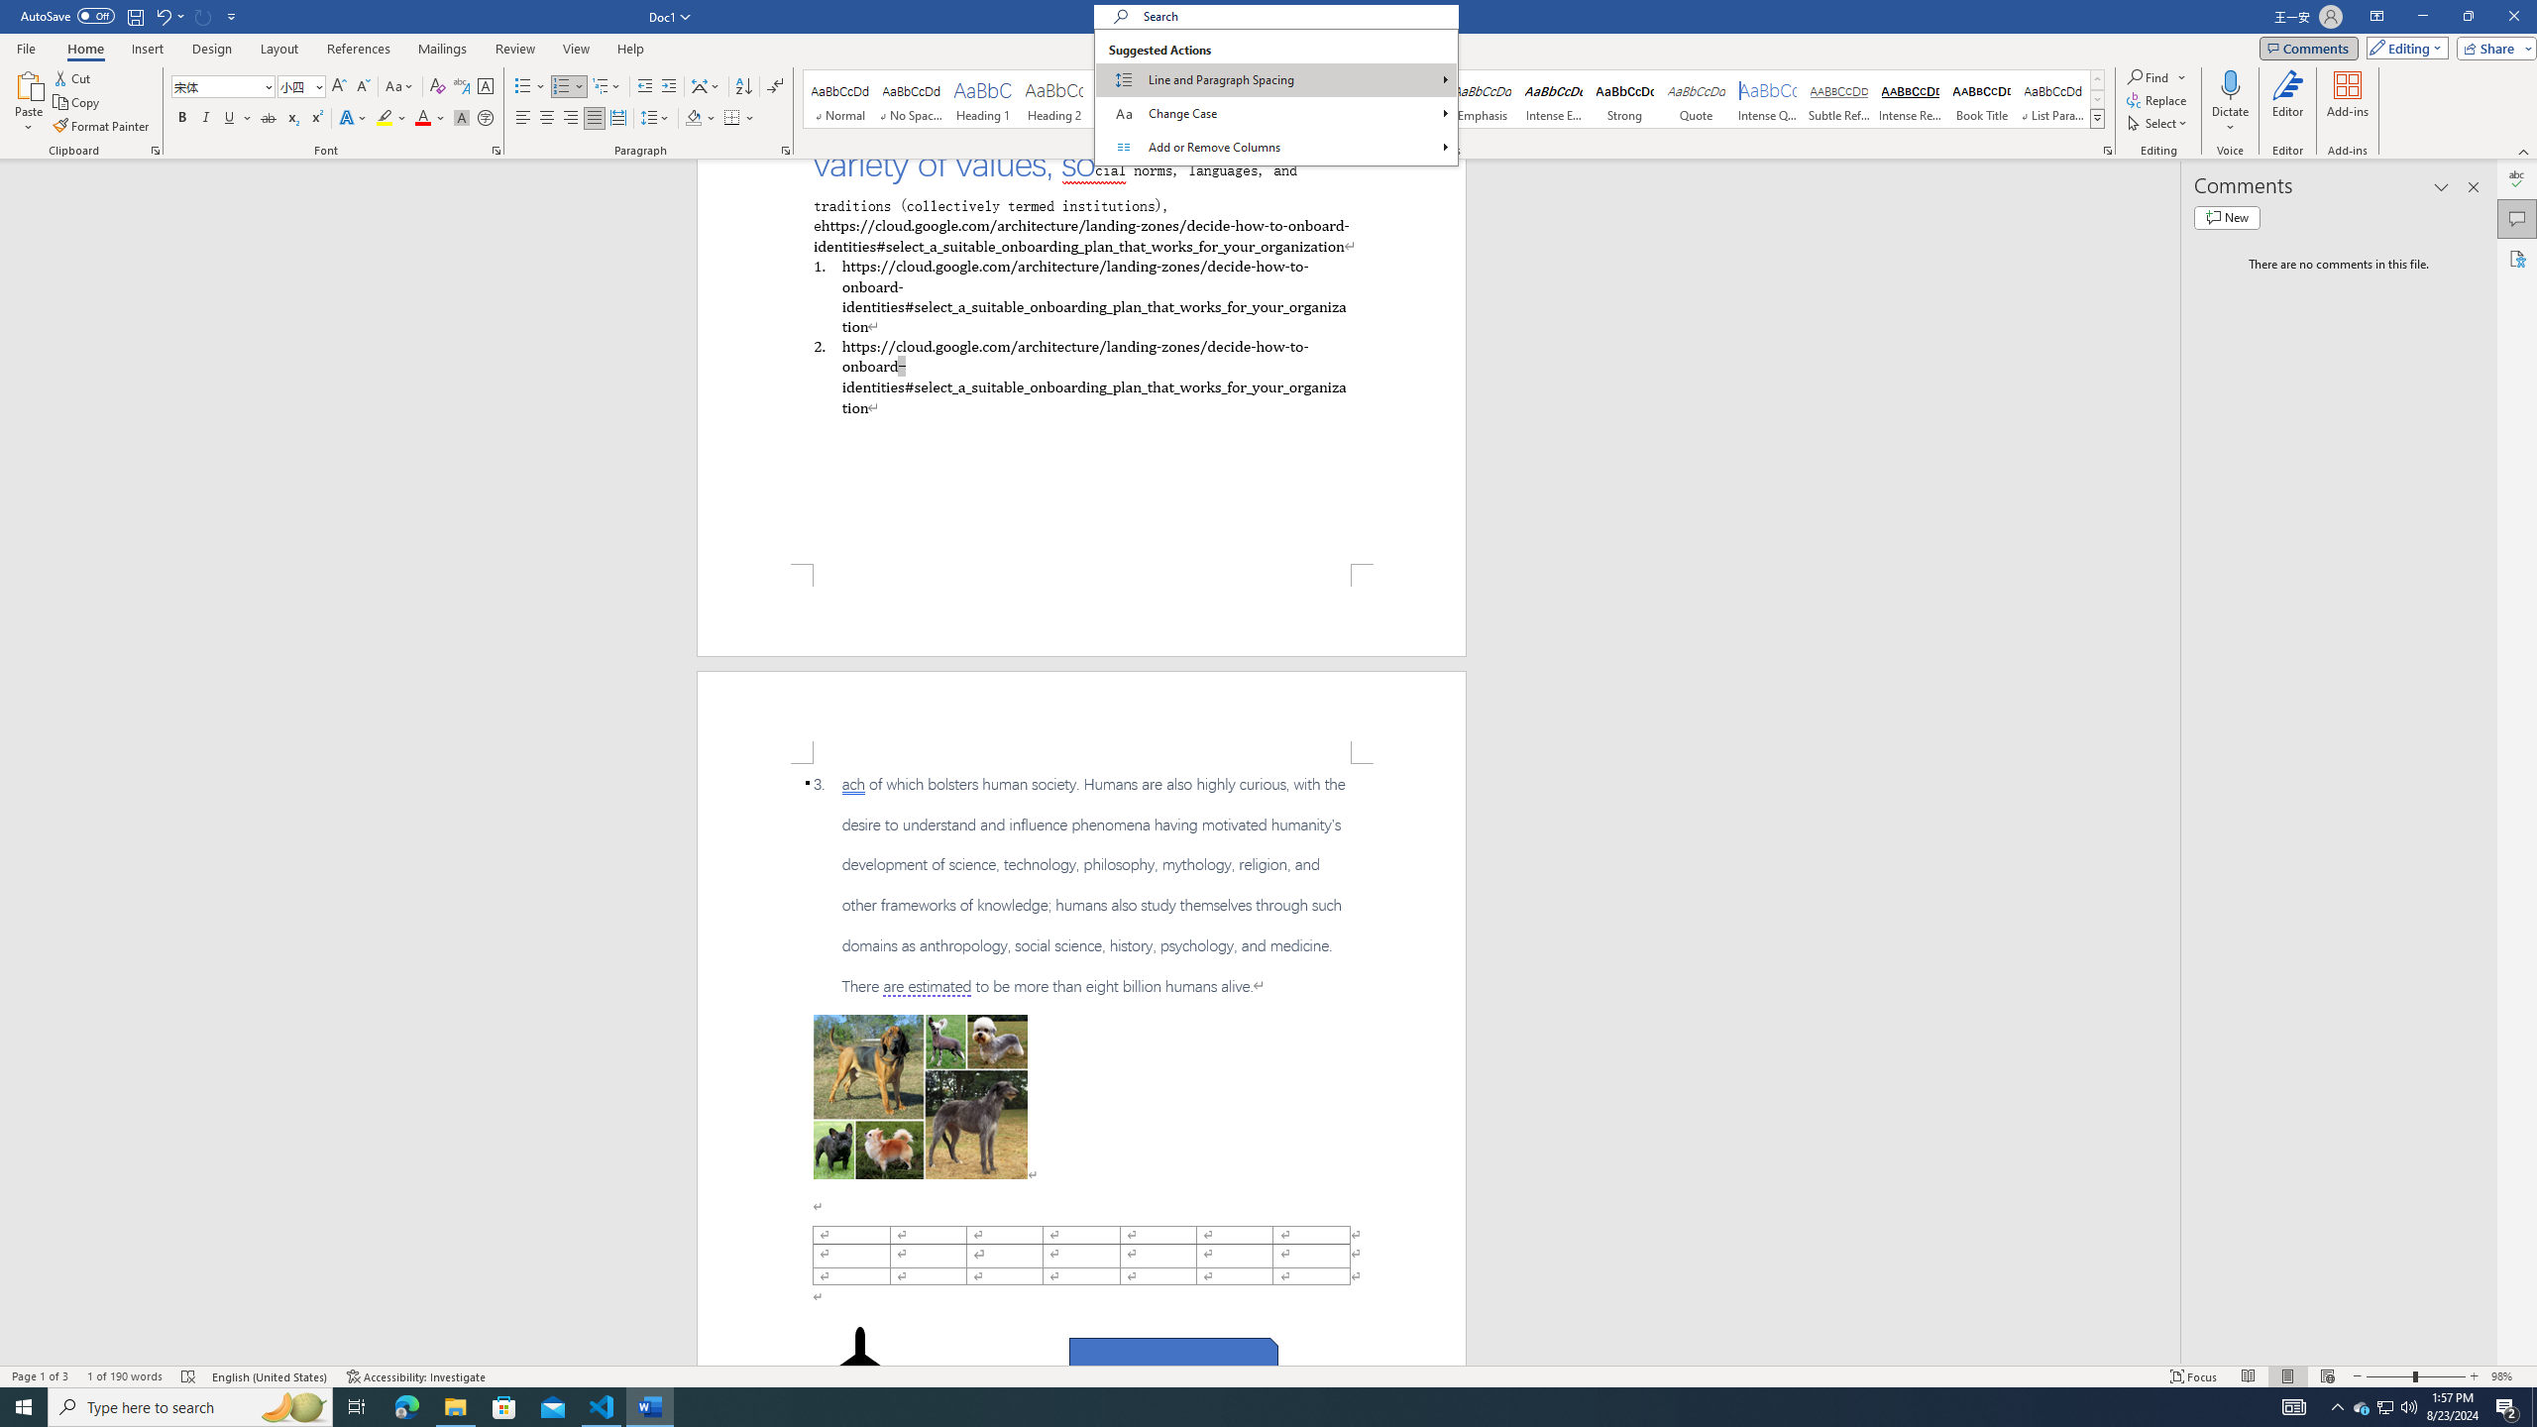  What do you see at coordinates (616, 119) in the screenshot?
I see `Distributed` at bounding box center [616, 119].